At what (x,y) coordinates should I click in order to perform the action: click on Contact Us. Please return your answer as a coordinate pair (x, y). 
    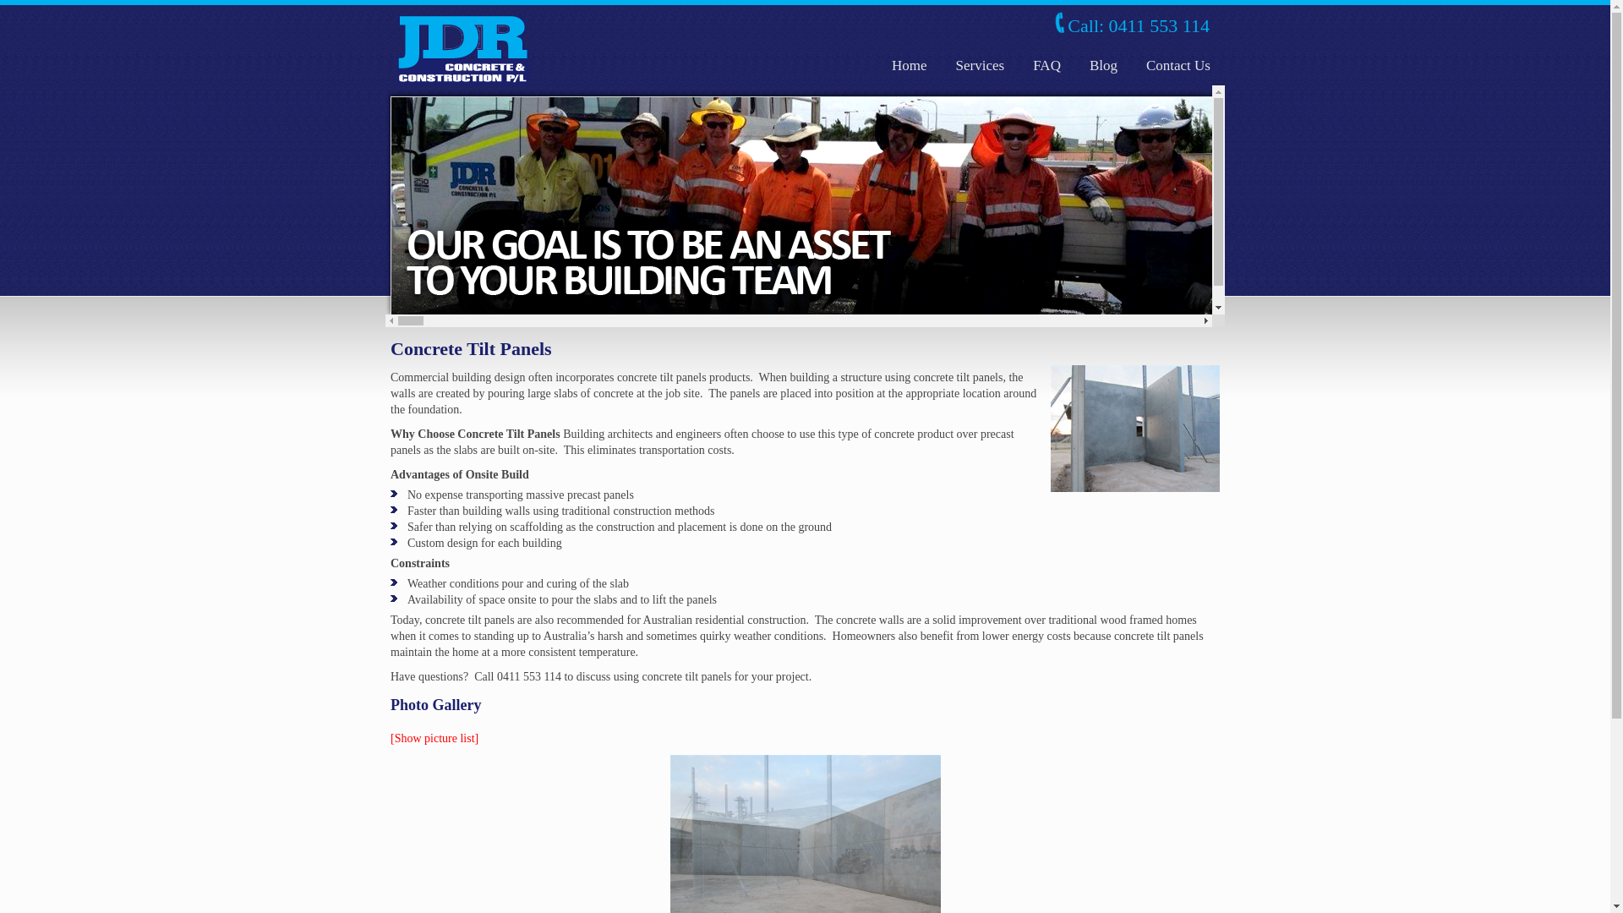
    Looking at the image, I should click on (1178, 66).